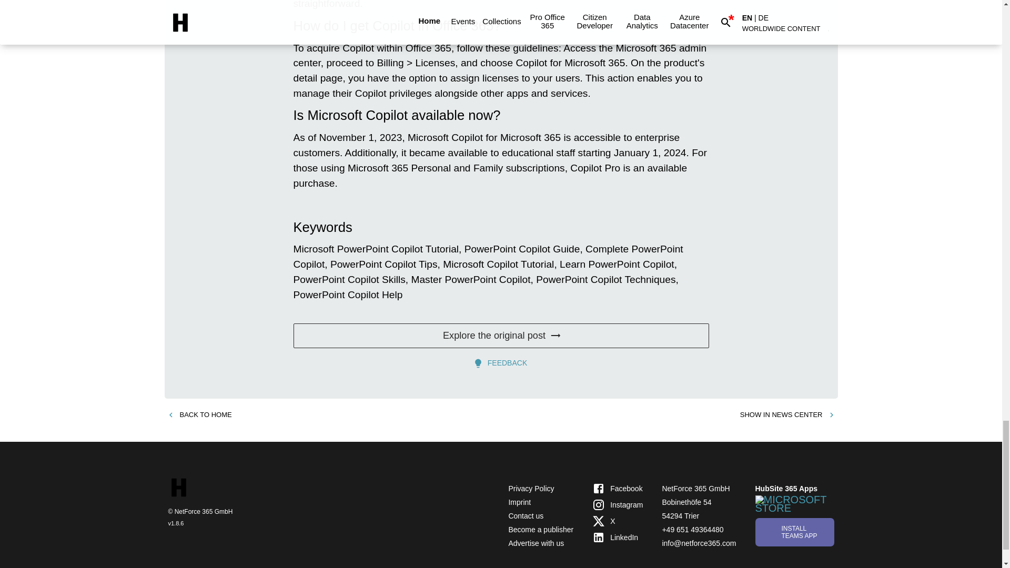  I want to click on Facebook, so click(617, 488).